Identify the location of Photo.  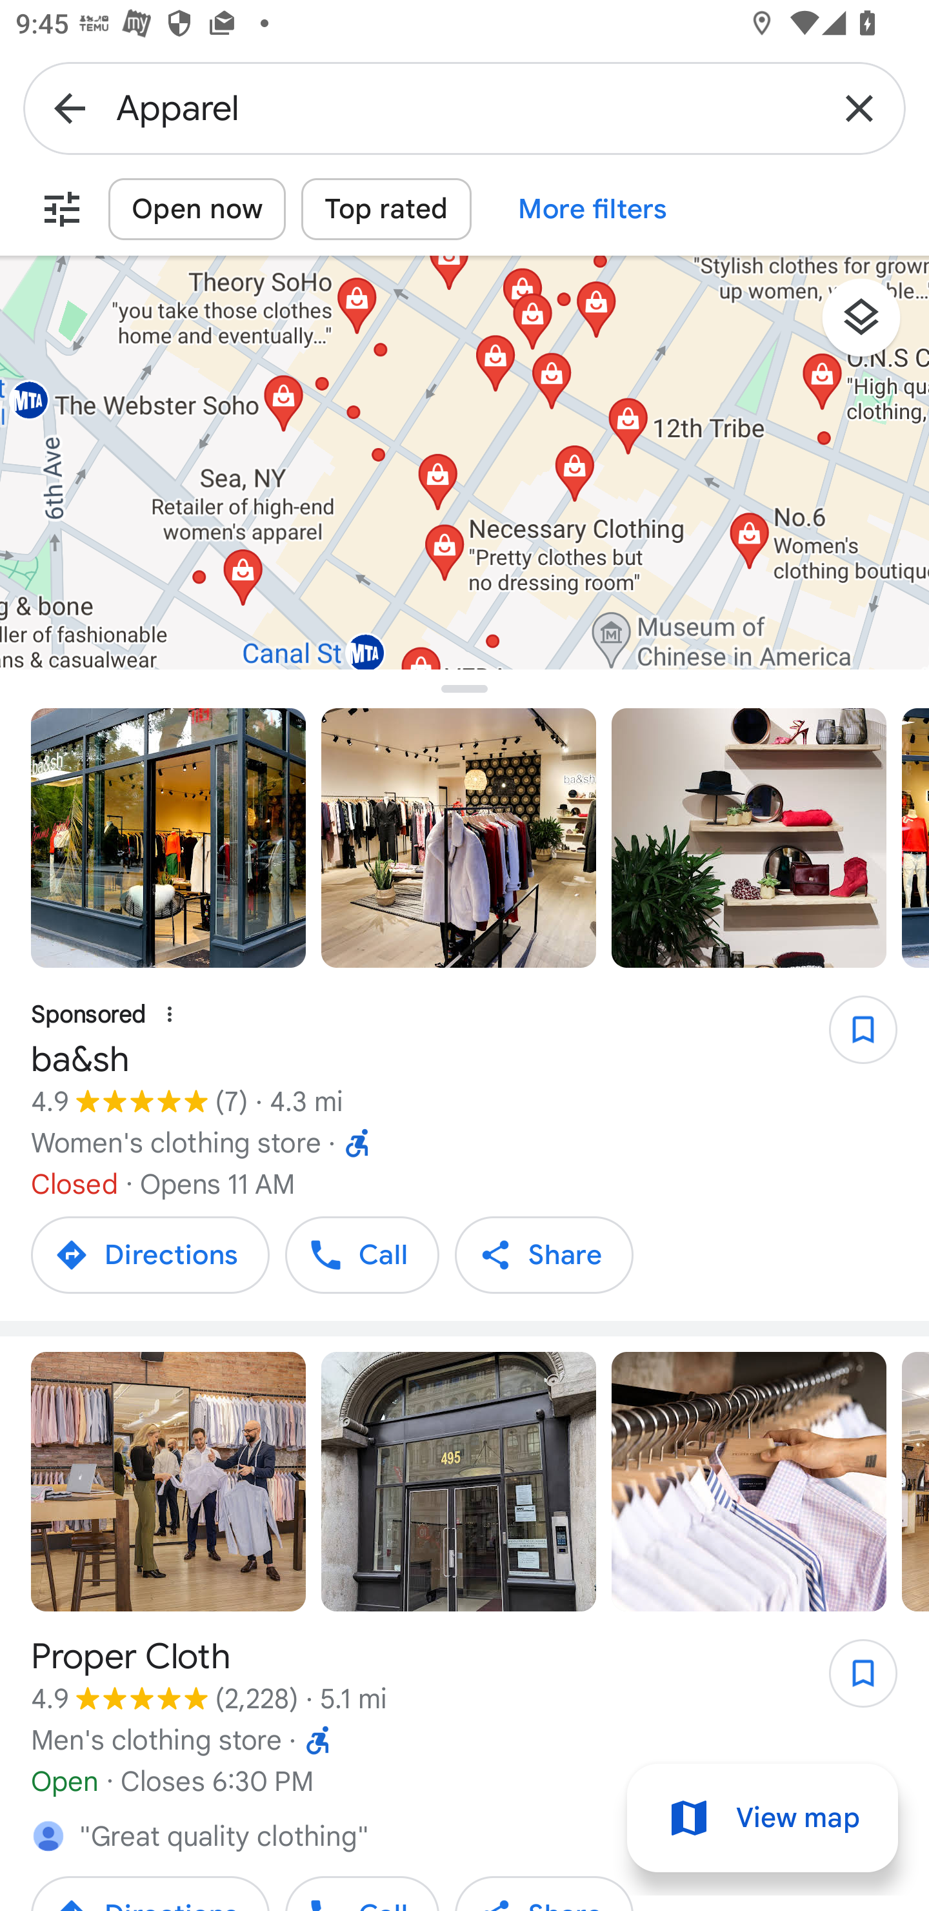
(748, 1481).